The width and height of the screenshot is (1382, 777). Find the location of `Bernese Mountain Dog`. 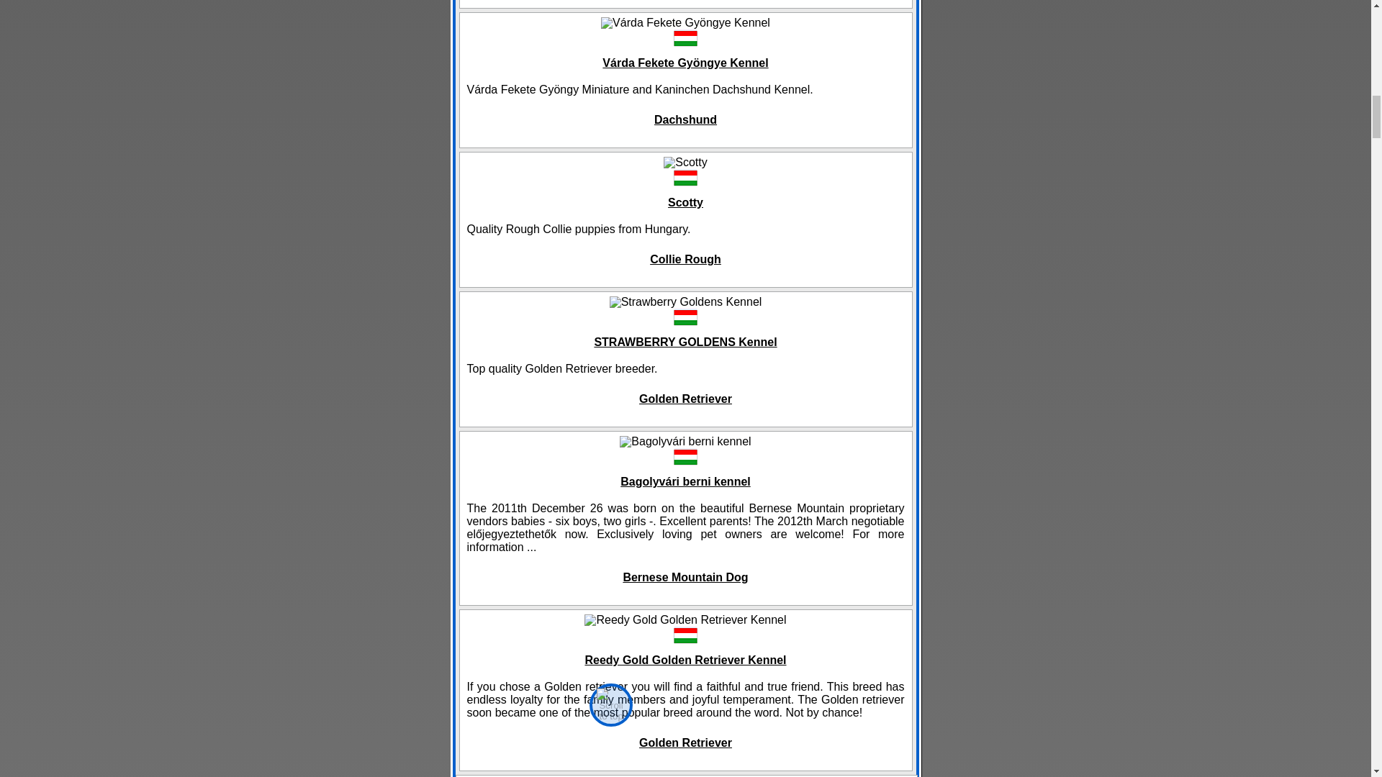

Bernese Mountain Dog is located at coordinates (685, 577).